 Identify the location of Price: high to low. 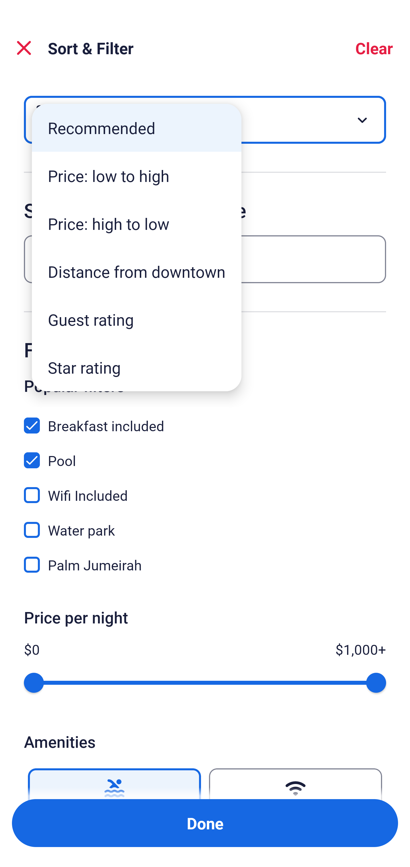
(137, 224).